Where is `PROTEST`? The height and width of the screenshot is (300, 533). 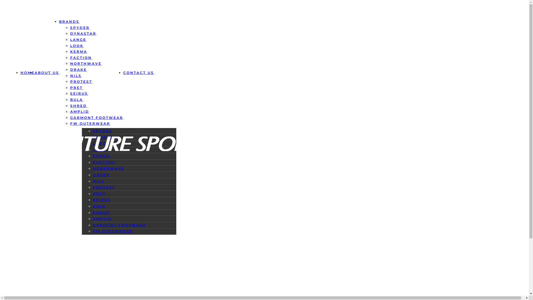
PROTEST is located at coordinates (104, 187).